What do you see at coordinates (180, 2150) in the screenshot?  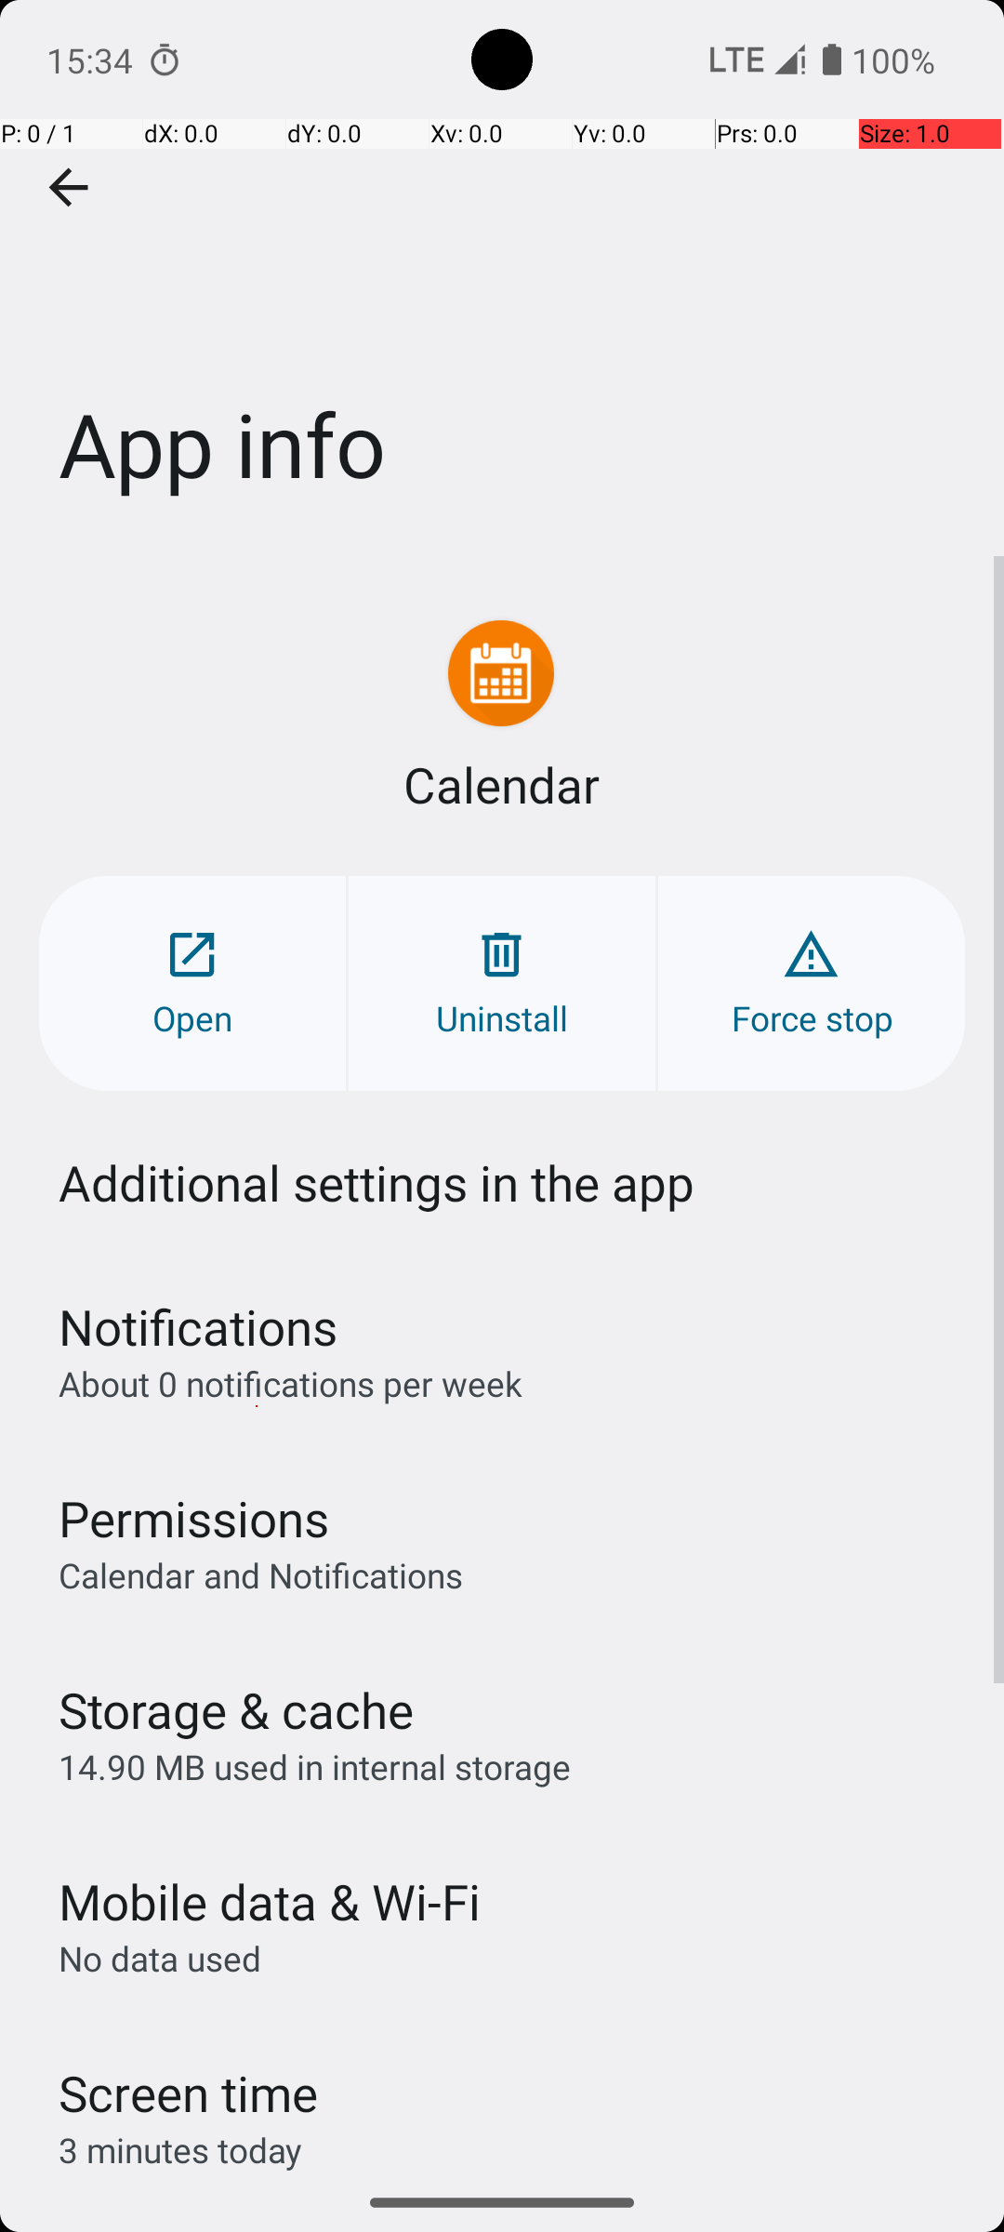 I see `3 minutes today` at bounding box center [180, 2150].